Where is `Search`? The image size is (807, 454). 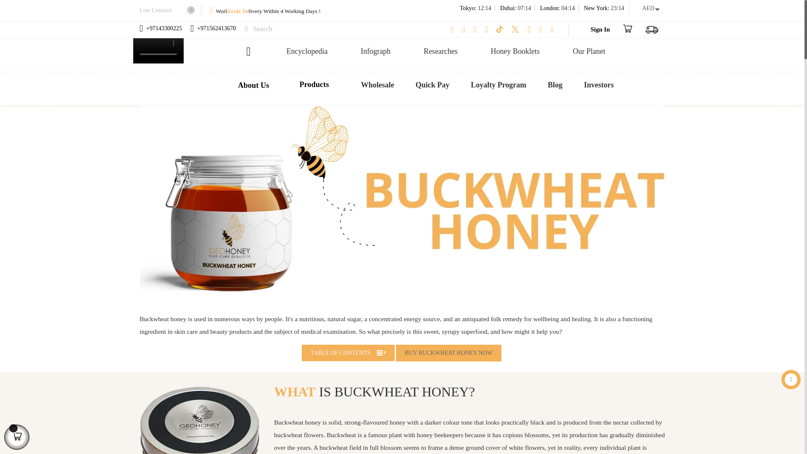 Search is located at coordinates (254, 29).